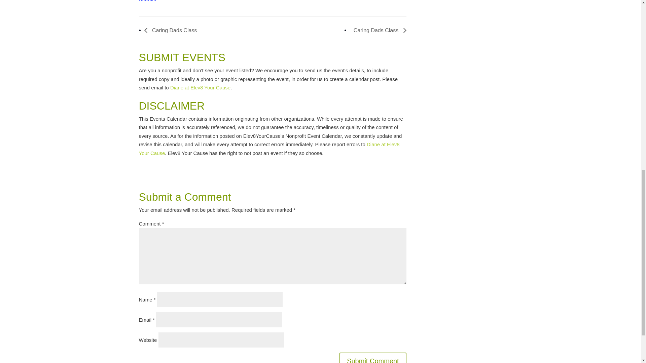 The image size is (646, 363). Describe the element at coordinates (378, 30) in the screenshot. I see `Caring Dads Class` at that location.